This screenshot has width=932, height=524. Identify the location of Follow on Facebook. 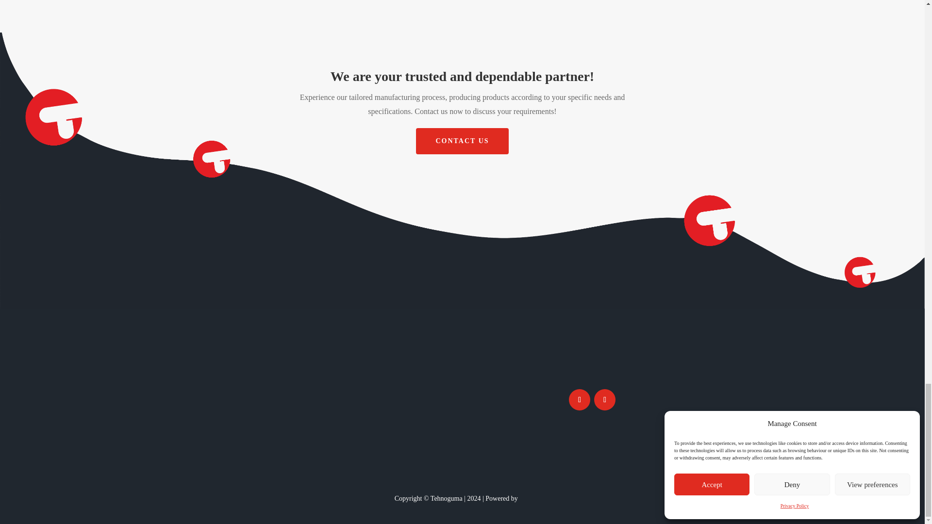
(579, 400).